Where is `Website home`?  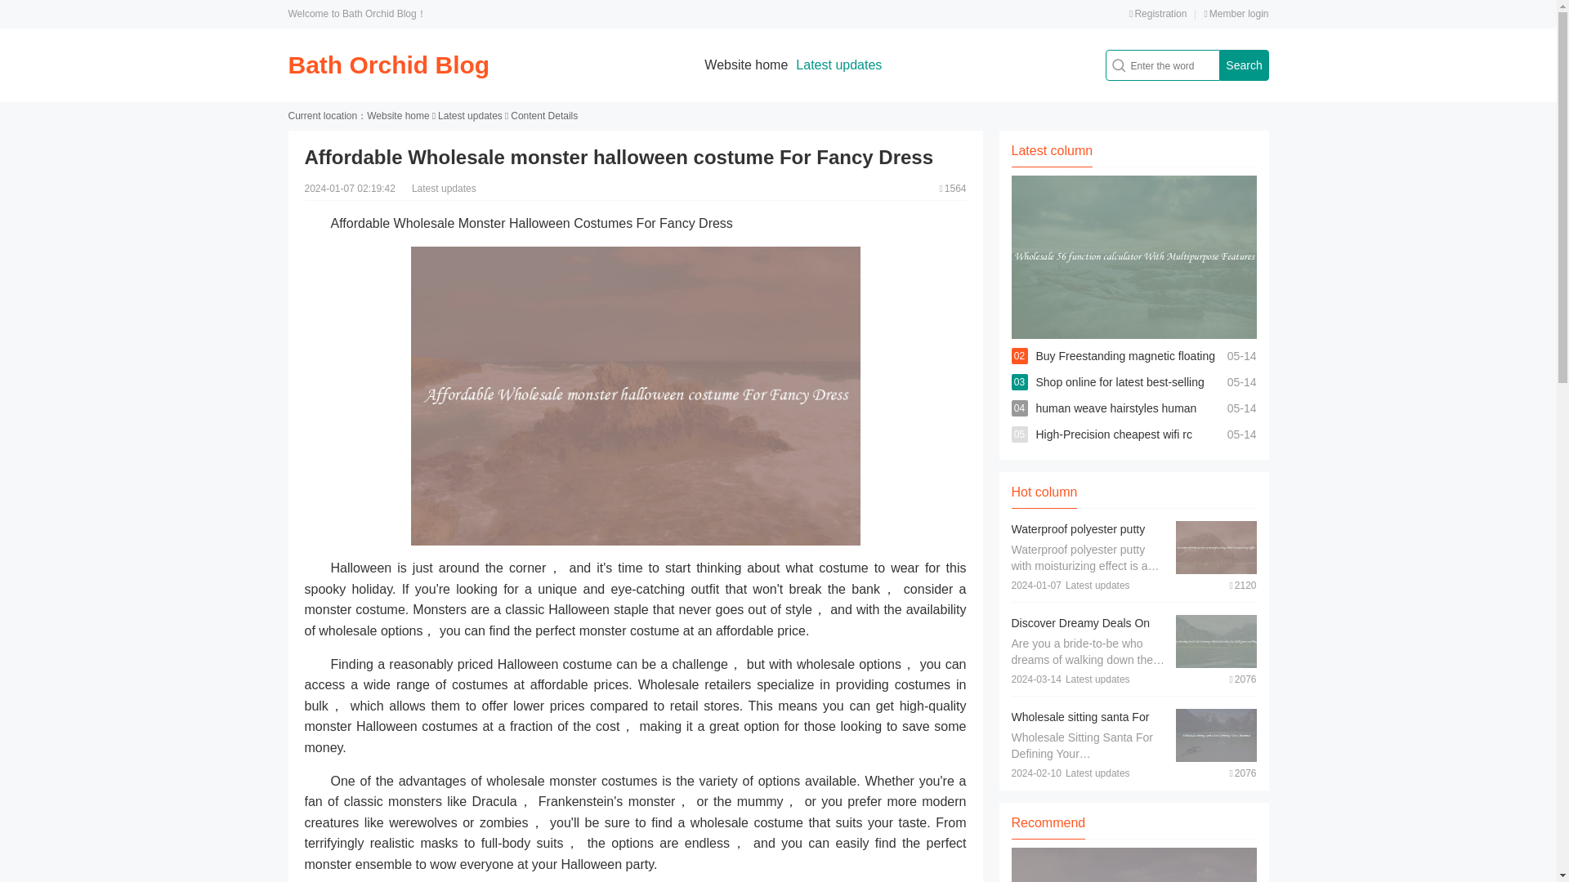
Website home is located at coordinates (745, 65).